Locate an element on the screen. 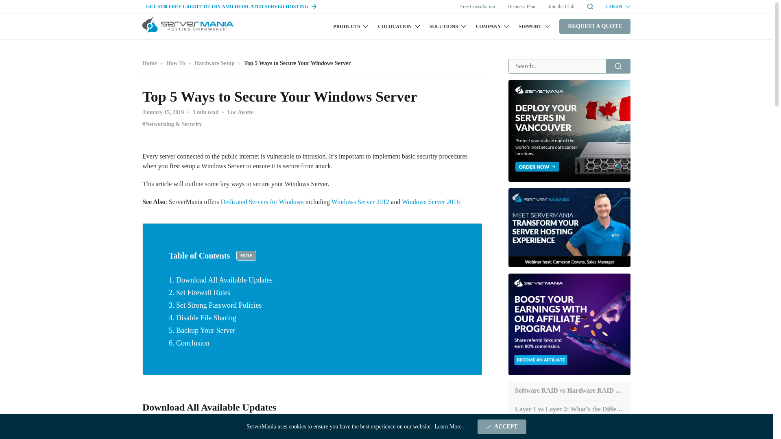 The width and height of the screenshot is (781, 439). Business Plan is located at coordinates (521, 6).